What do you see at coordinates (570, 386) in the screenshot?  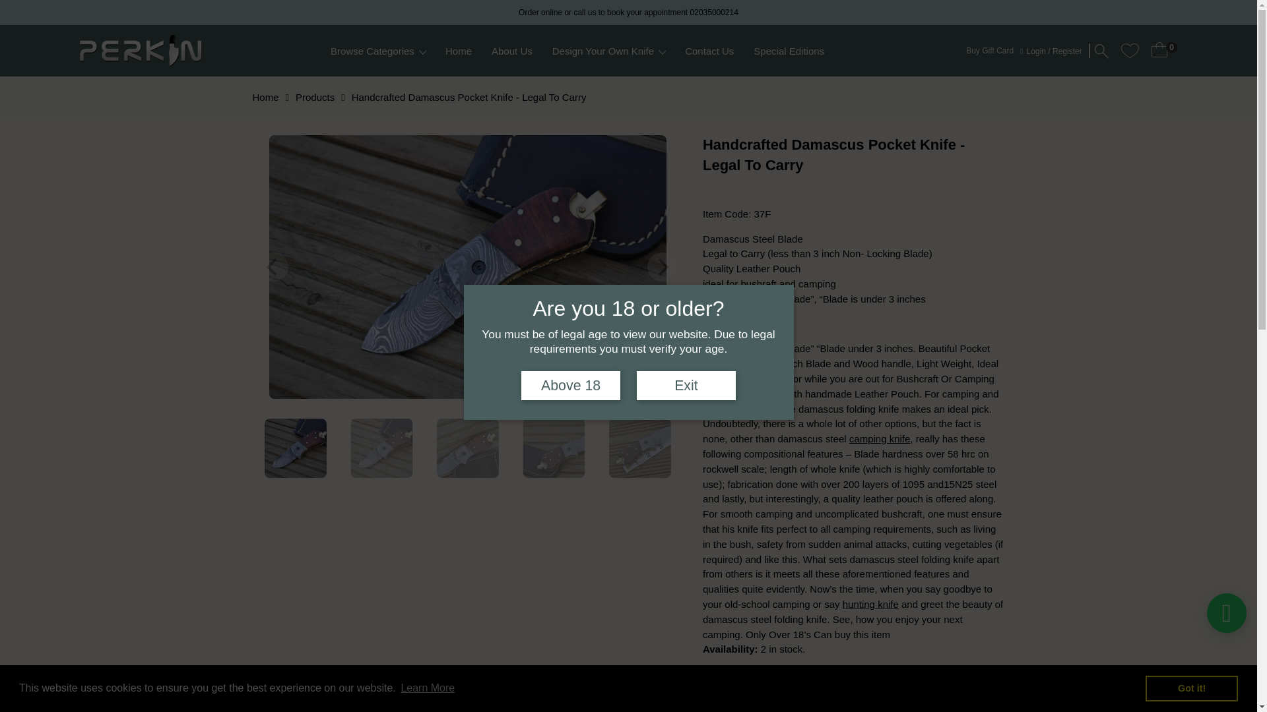 I see `Above 18` at bounding box center [570, 386].